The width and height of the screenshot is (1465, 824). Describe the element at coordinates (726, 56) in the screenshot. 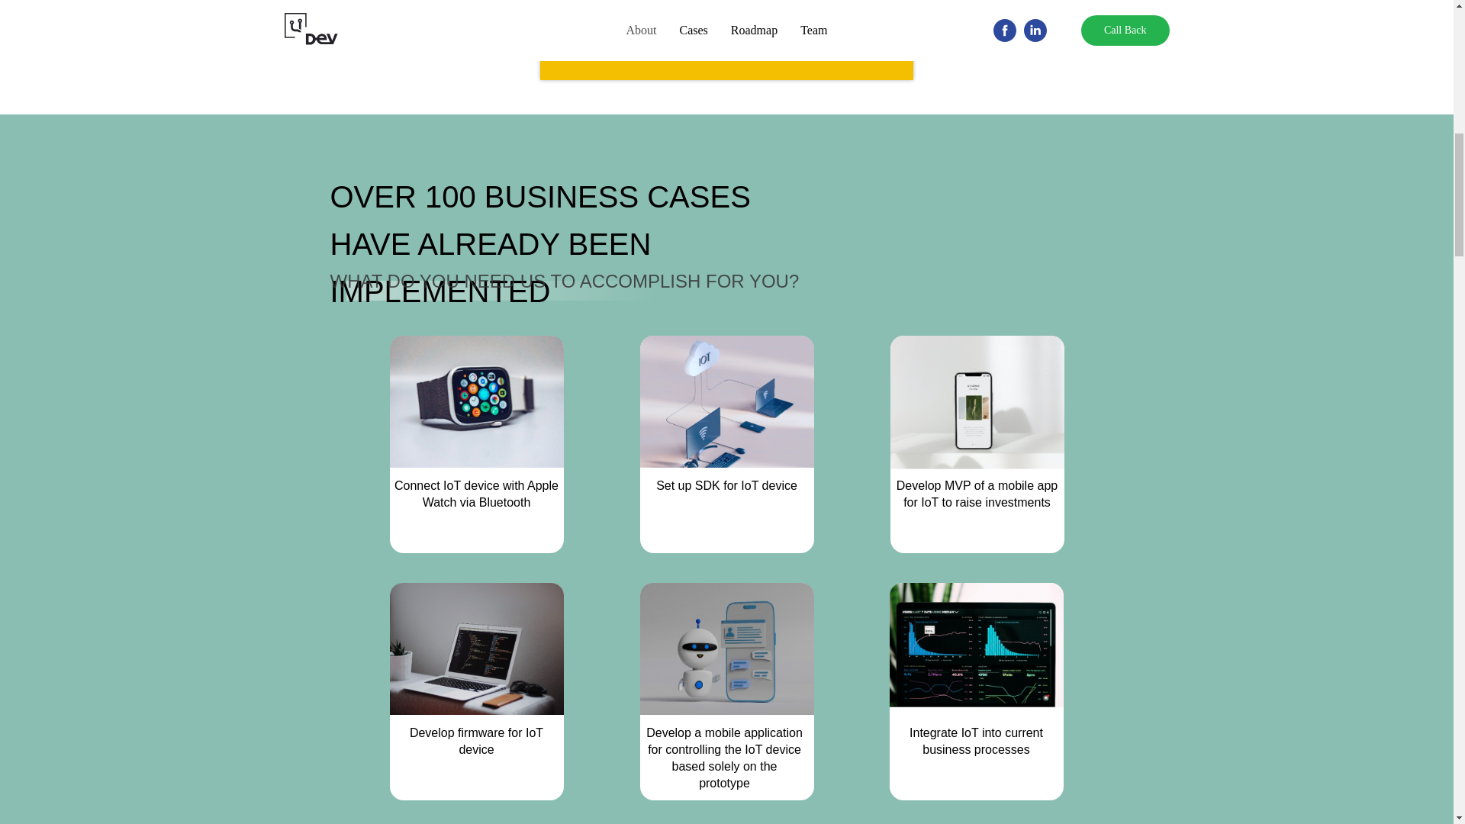

I see `Book a 30-minute session for examination and estimation` at that location.